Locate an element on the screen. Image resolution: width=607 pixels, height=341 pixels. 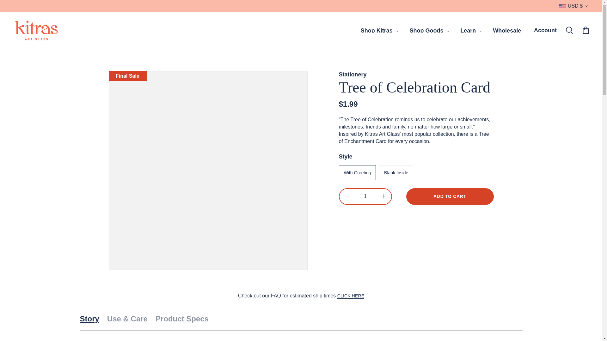
Kitras Art Glass Inc is located at coordinates (36, 30).